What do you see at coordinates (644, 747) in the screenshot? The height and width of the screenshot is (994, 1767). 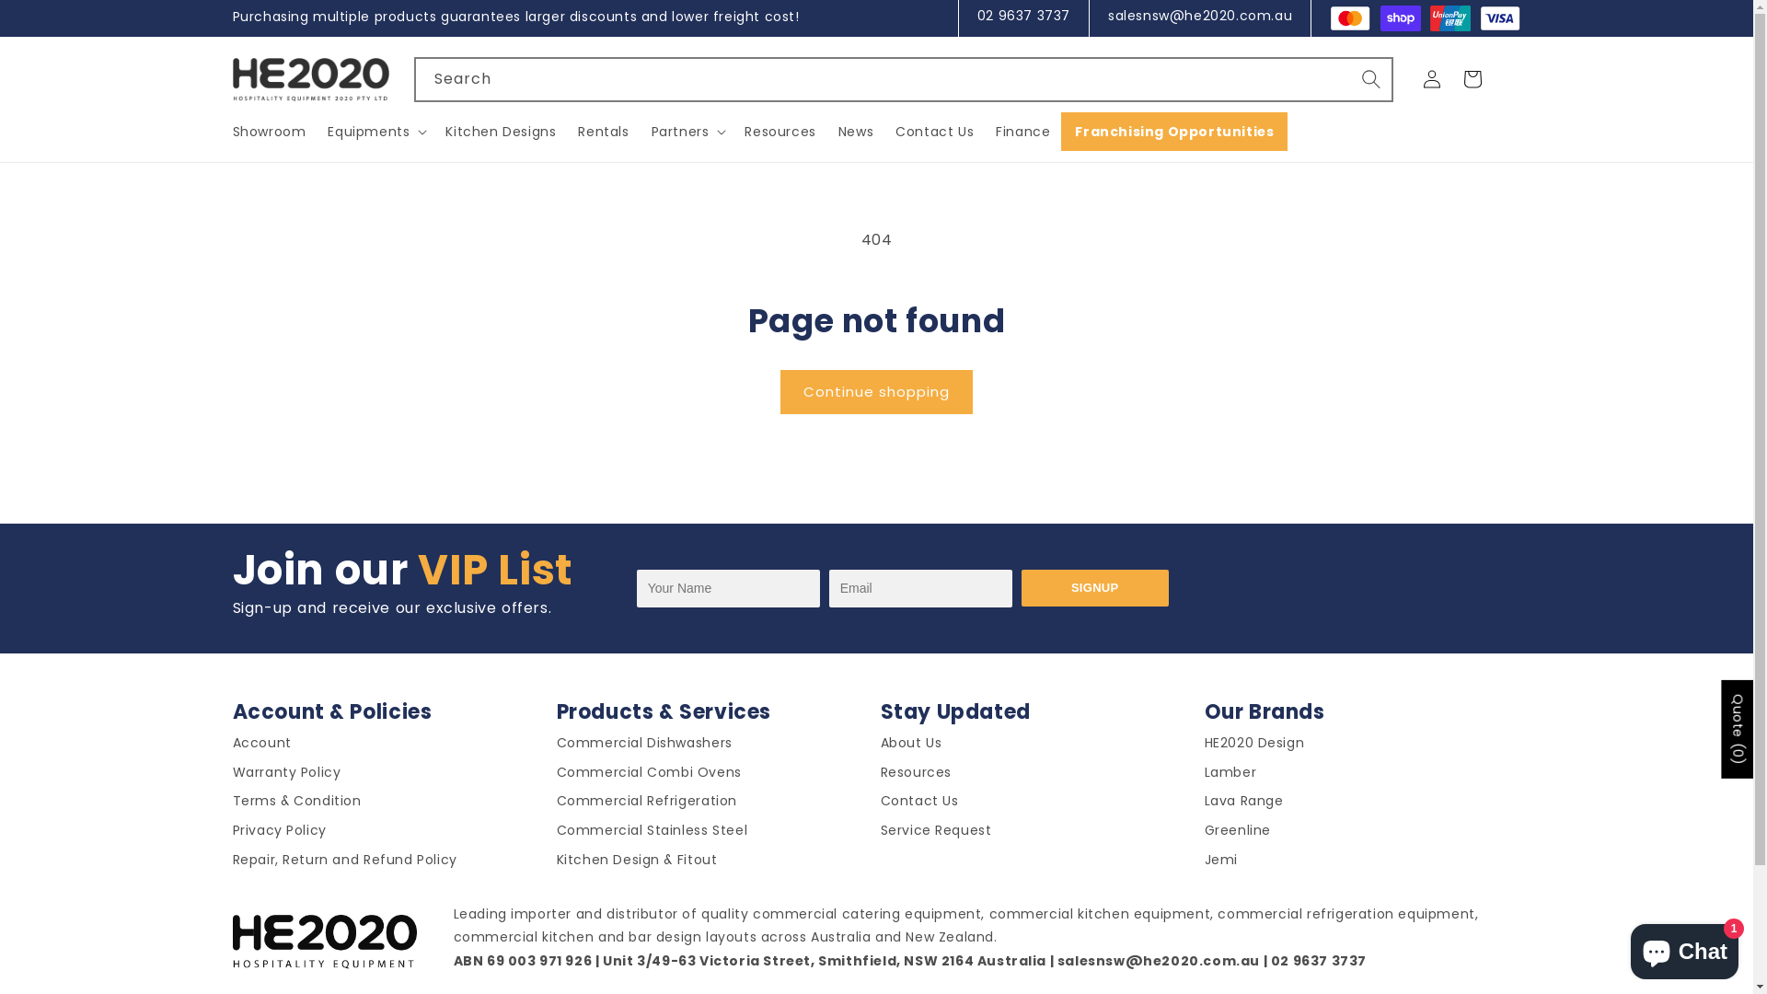 I see `Commercial Dishwashers` at bounding box center [644, 747].